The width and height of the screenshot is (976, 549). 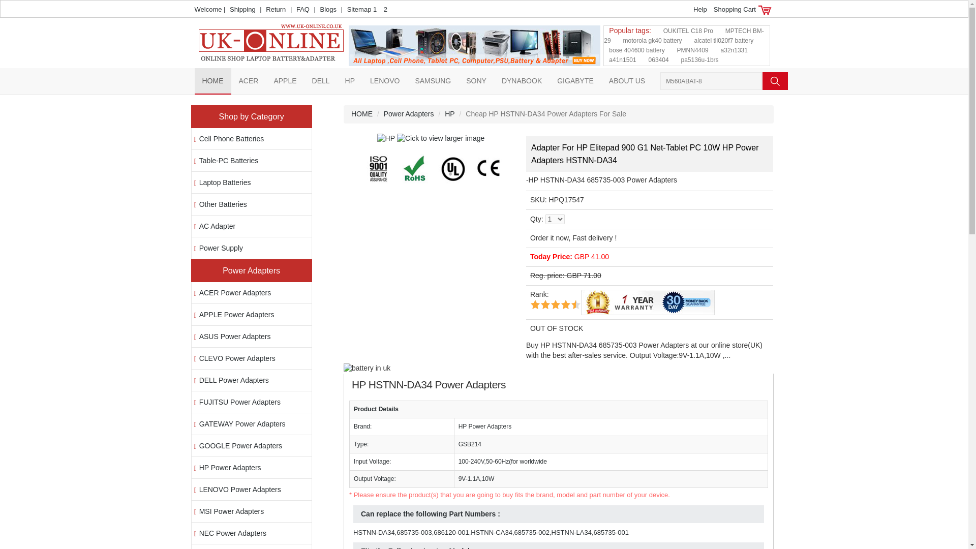 I want to click on Shipping, so click(x=243, y=9).